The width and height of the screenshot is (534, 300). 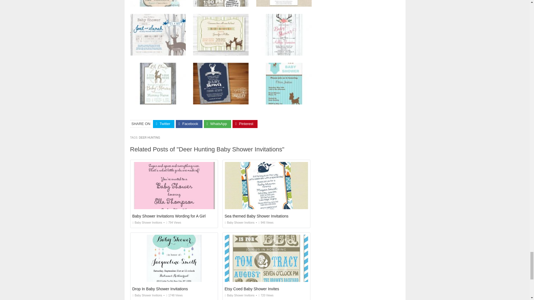 What do you see at coordinates (147, 222) in the screenshot?
I see `Baby Shower Invitions` at bounding box center [147, 222].